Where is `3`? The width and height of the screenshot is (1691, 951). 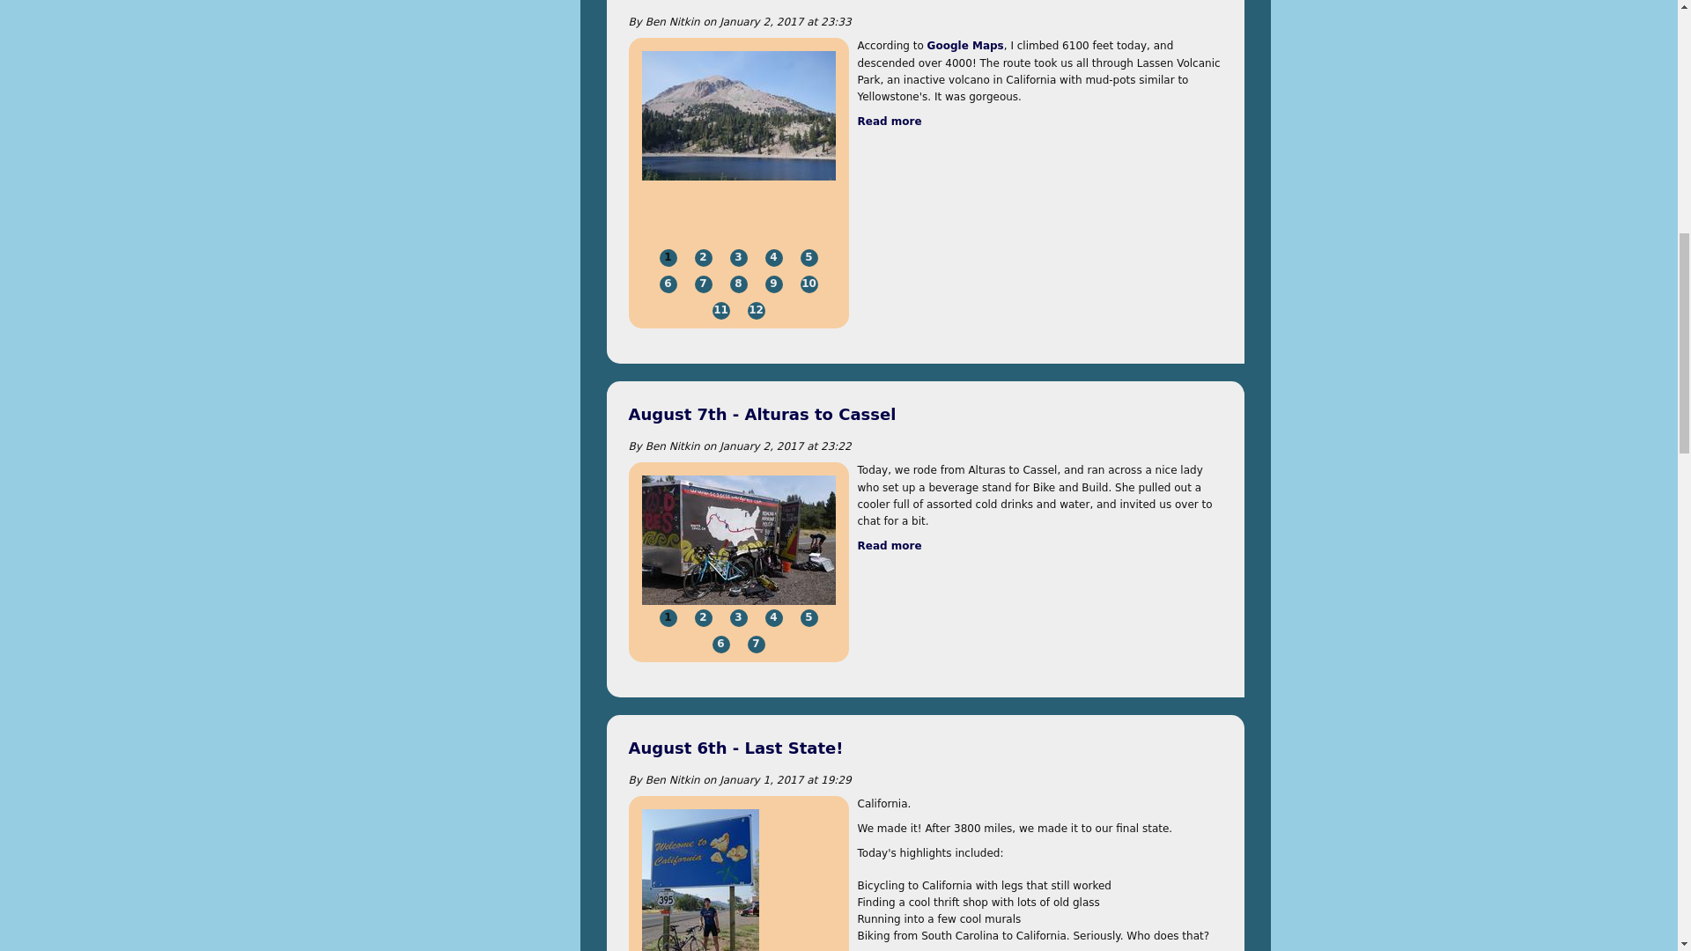 3 is located at coordinates (738, 257).